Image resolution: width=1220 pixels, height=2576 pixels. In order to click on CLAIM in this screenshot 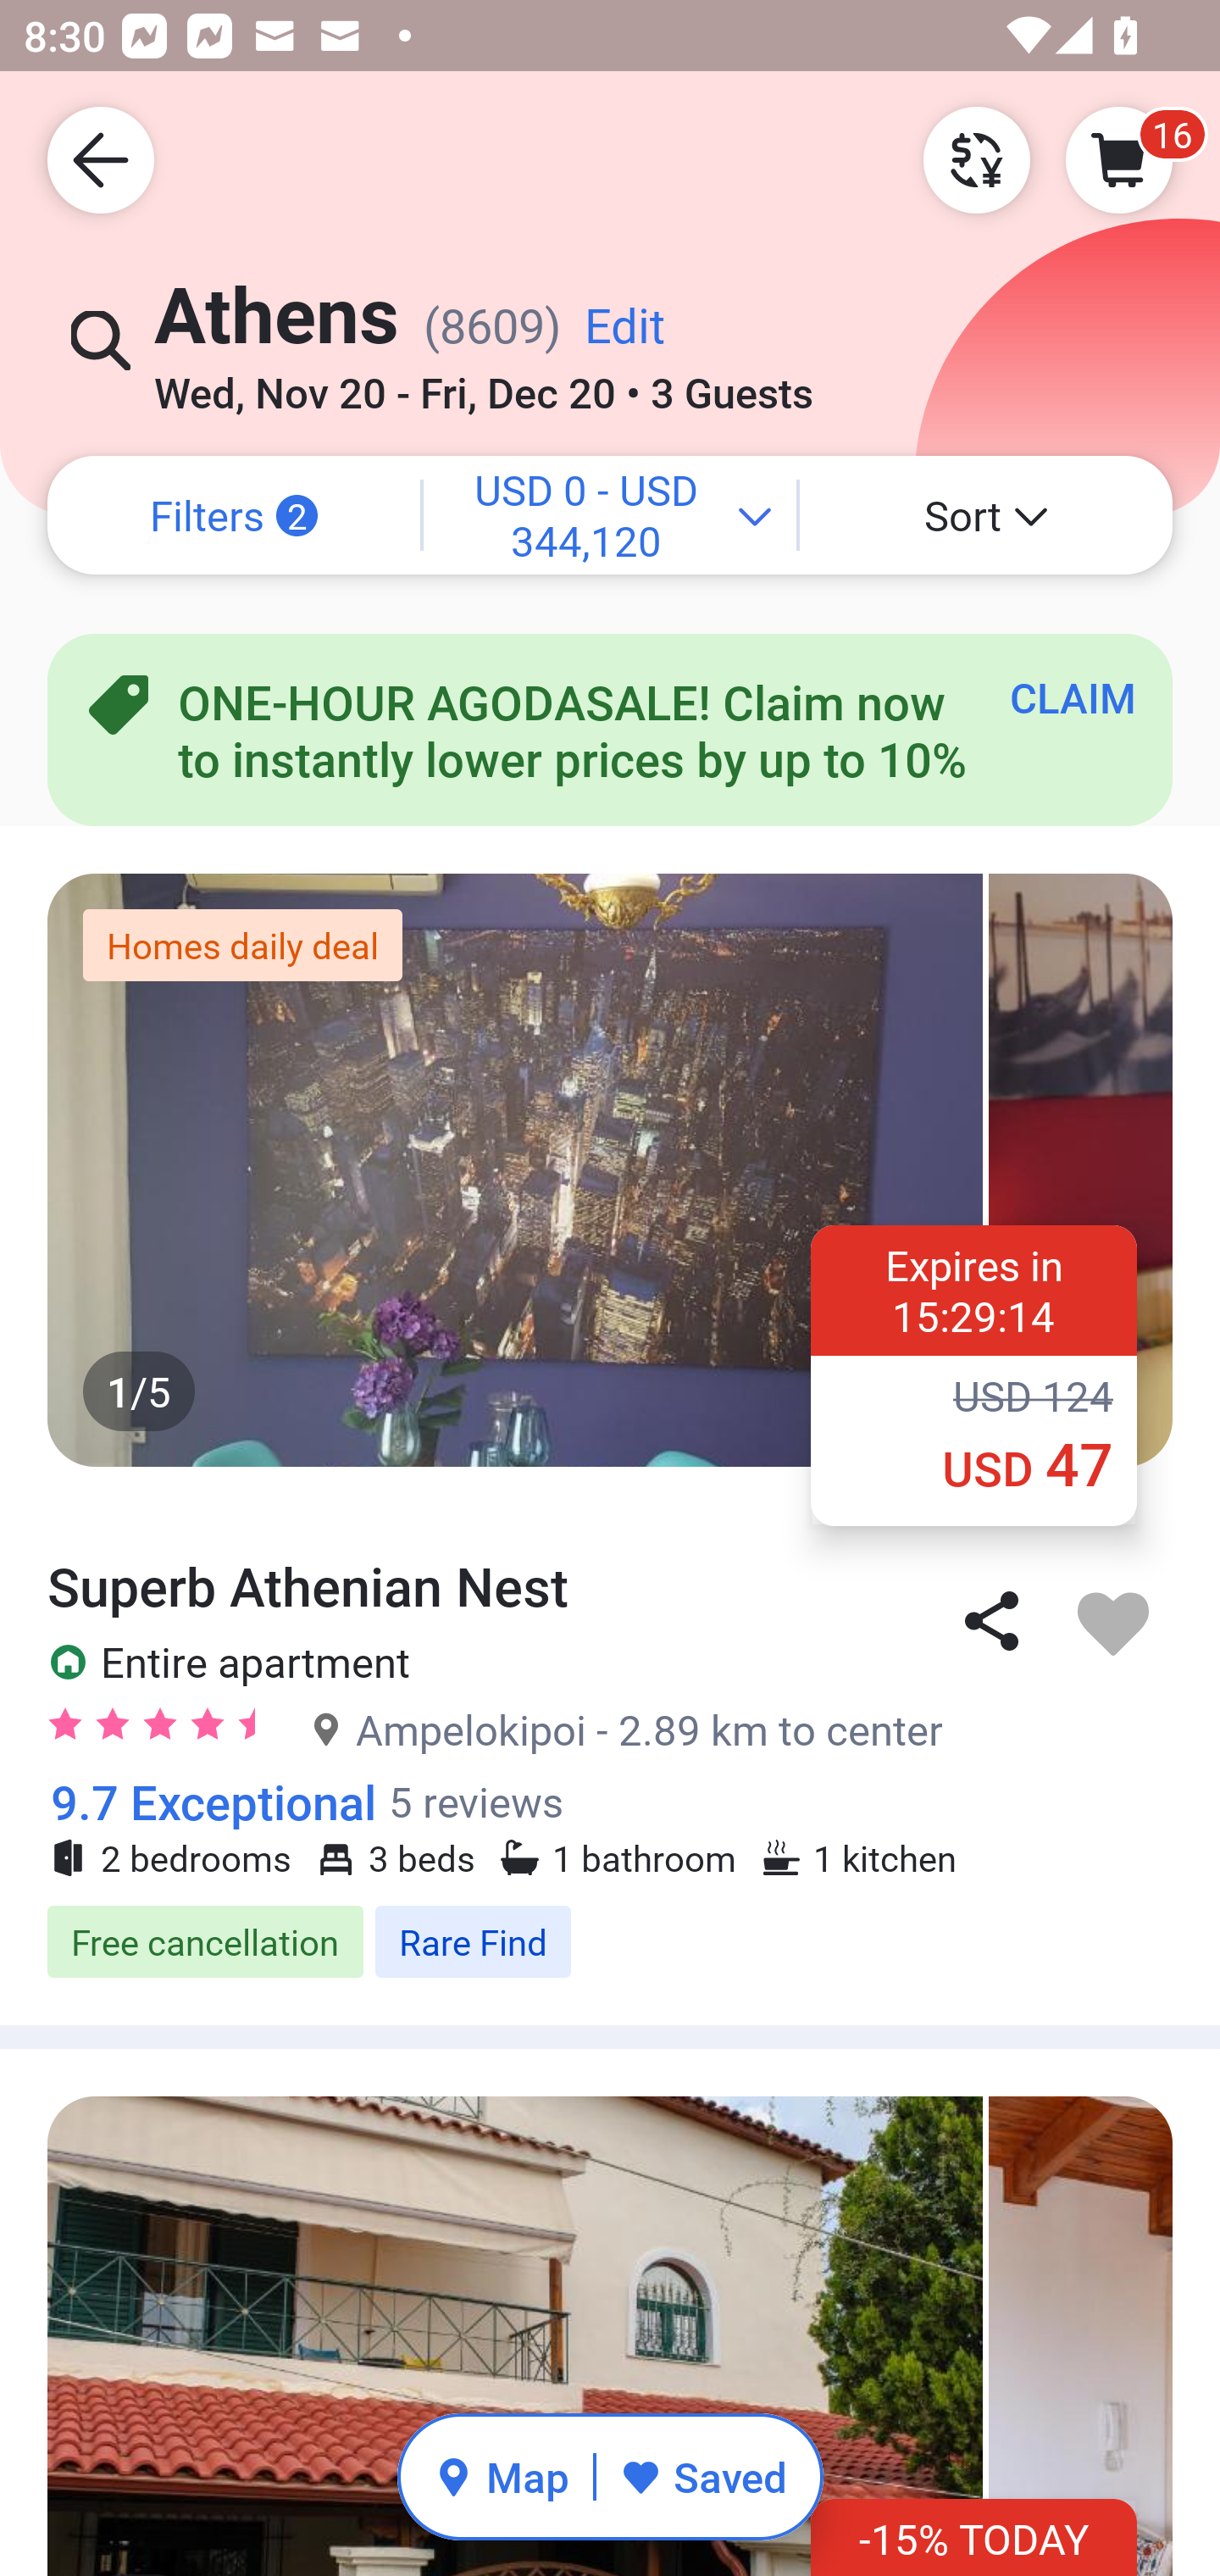, I will do `click(1073, 697)`.